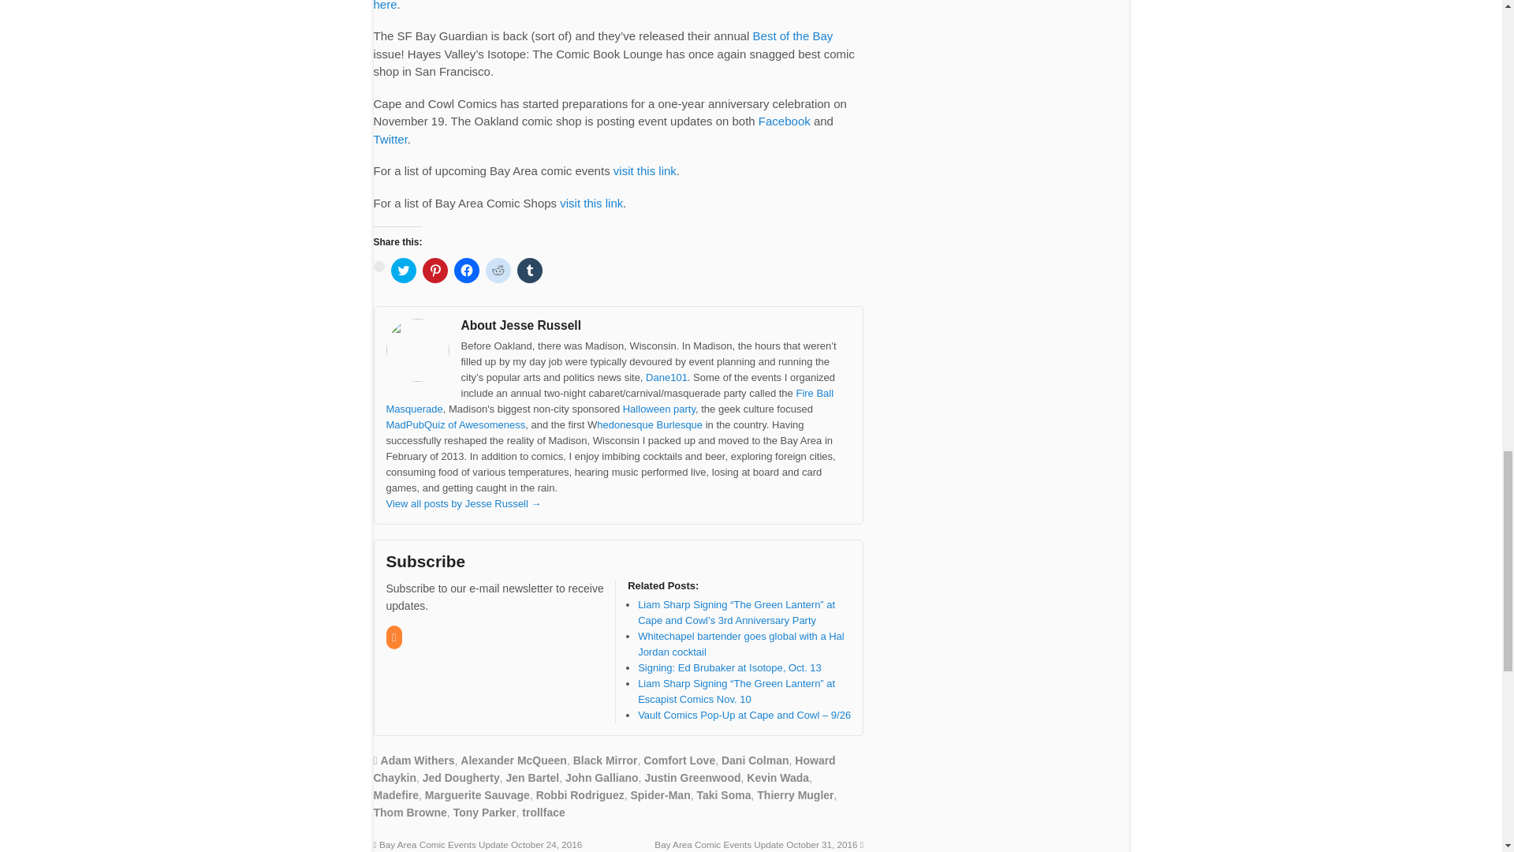 The image size is (1514, 852). What do you see at coordinates (613, 6) in the screenshot?
I see `The comprehensive list is here` at bounding box center [613, 6].